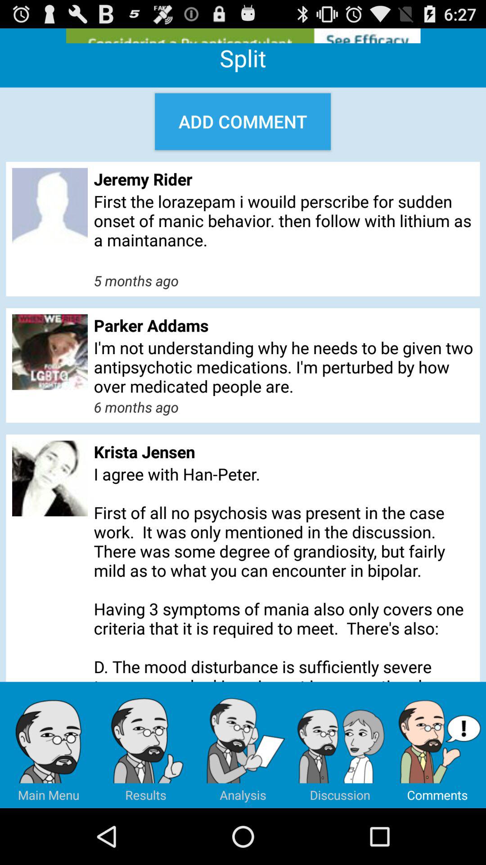 This screenshot has width=486, height=865. Describe the element at coordinates (243, 36) in the screenshot. I see `turn off item above the add comment` at that location.